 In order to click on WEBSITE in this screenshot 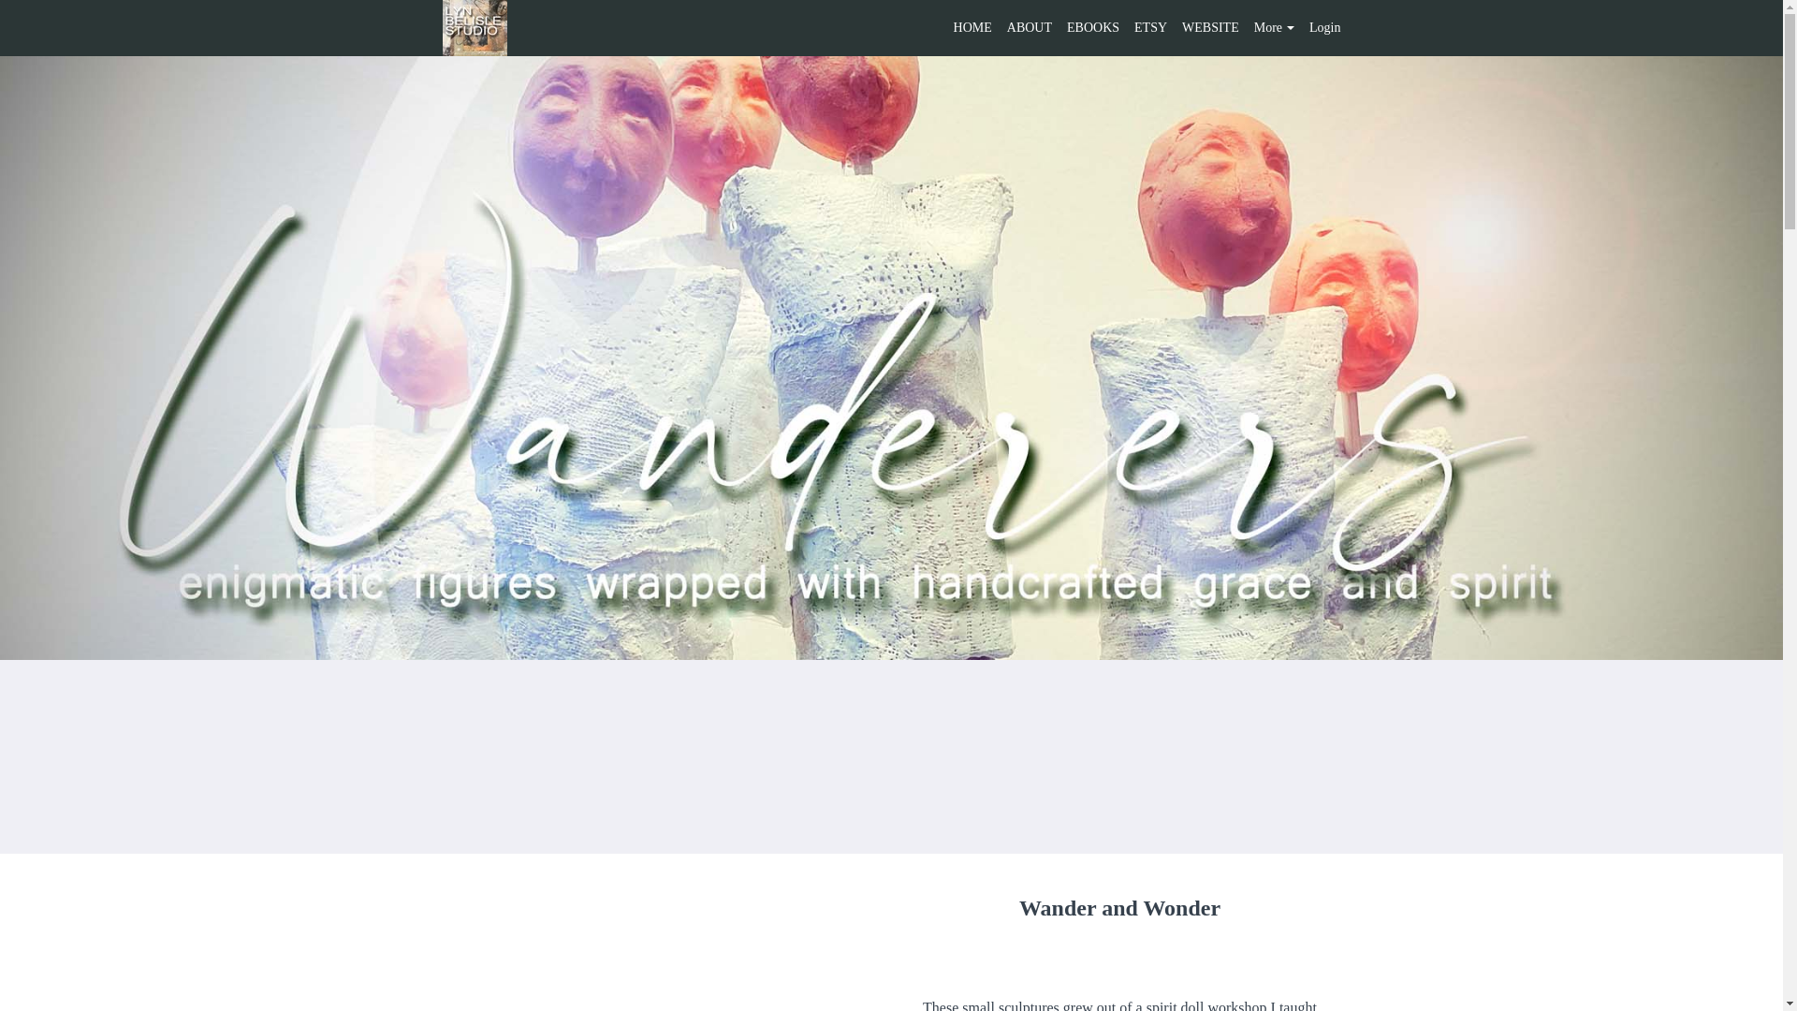, I will do `click(1211, 28)`.